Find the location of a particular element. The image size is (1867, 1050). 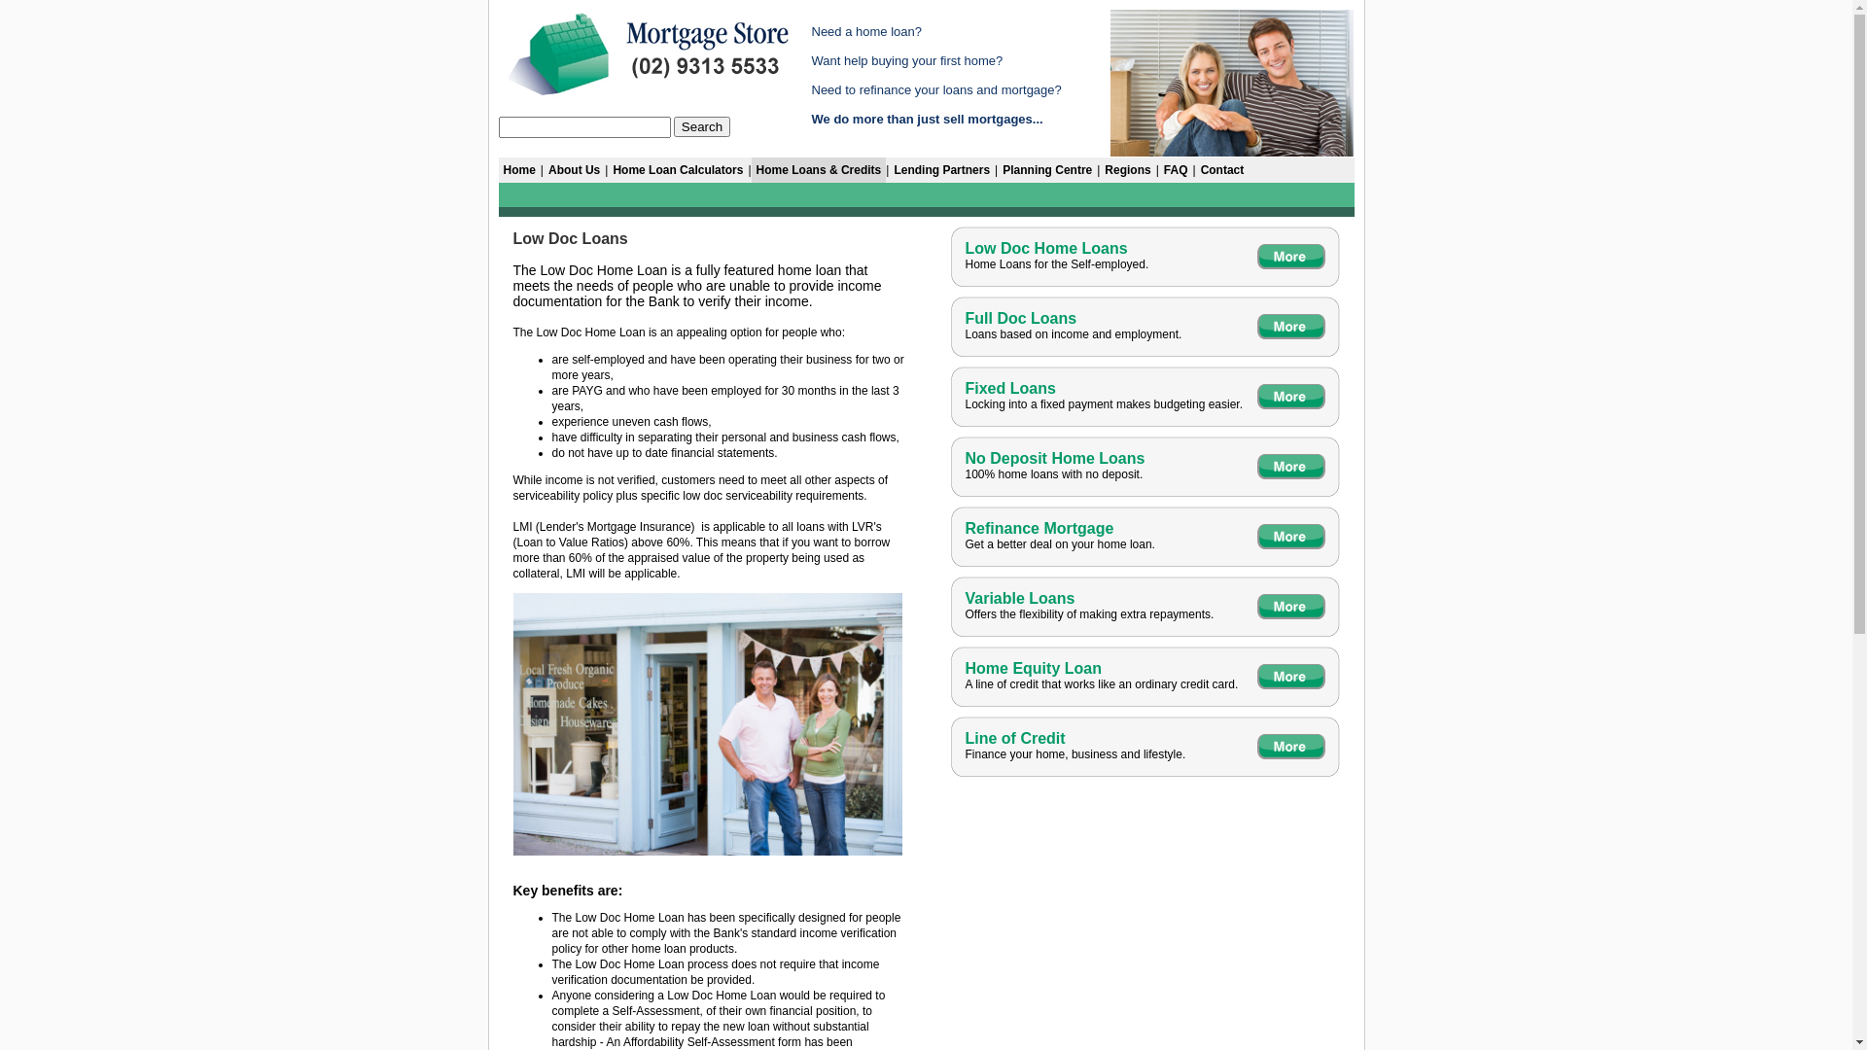

Home Equity Loan is located at coordinates (1033, 669).